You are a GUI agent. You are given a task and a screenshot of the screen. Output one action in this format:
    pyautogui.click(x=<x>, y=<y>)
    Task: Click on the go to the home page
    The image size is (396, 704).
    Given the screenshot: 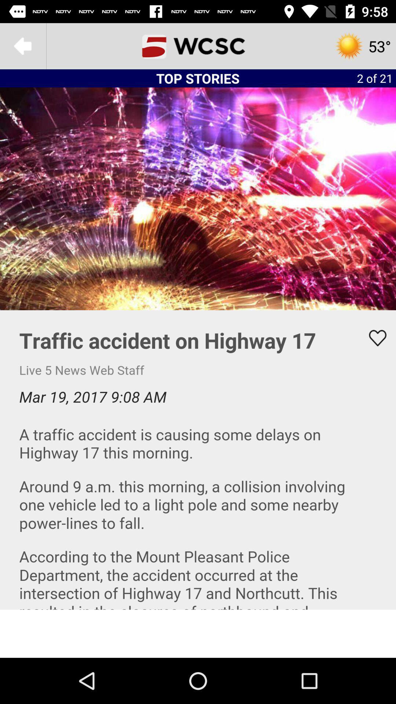 What is the action you would take?
    pyautogui.click(x=198, y=46)
    